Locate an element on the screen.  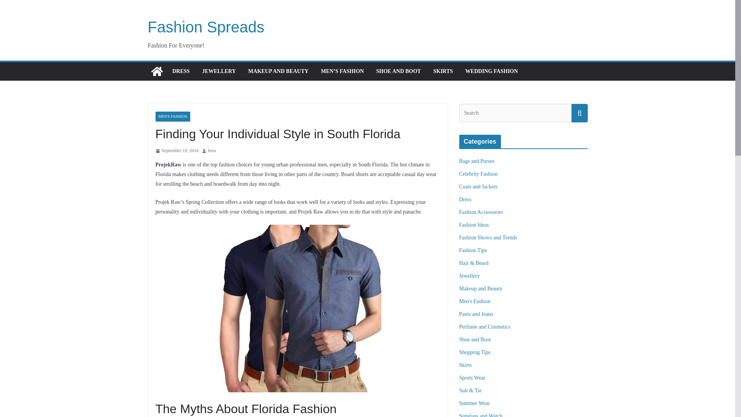
4:57 am is located at coordinates (177, 151).